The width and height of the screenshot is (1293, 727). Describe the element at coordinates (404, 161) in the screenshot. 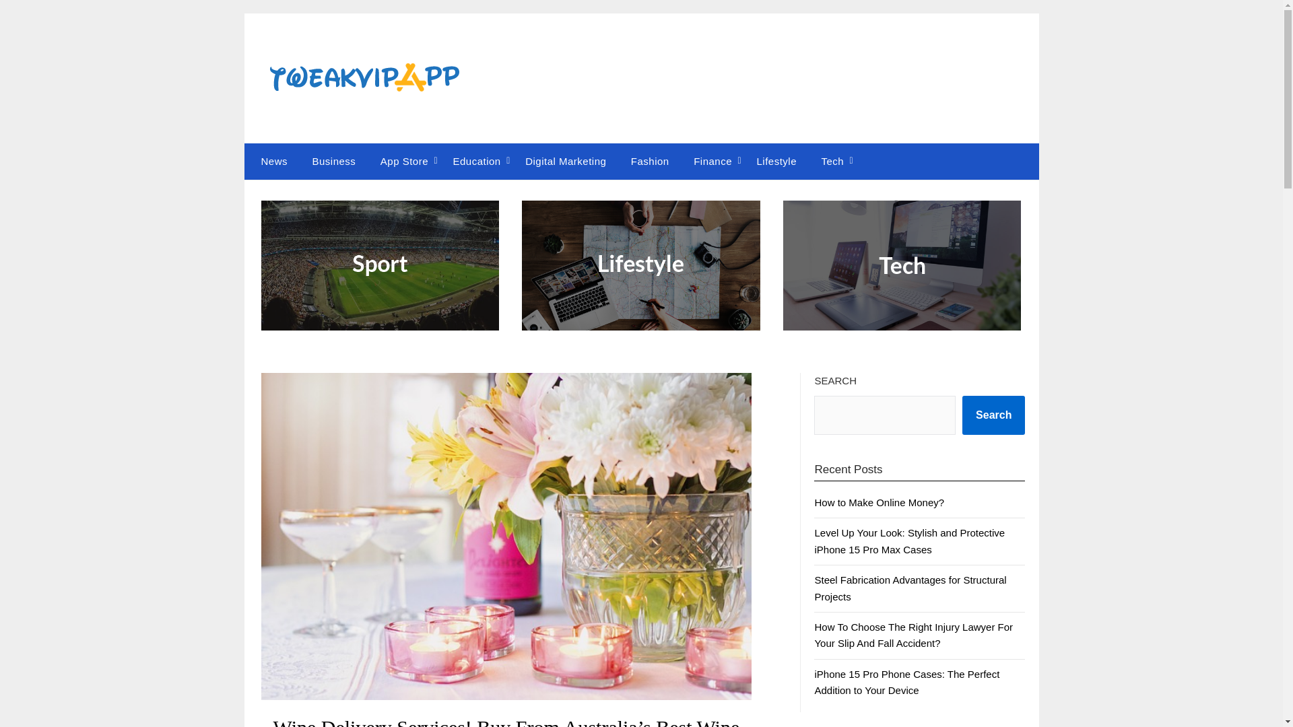

I see `App Store` at that location.